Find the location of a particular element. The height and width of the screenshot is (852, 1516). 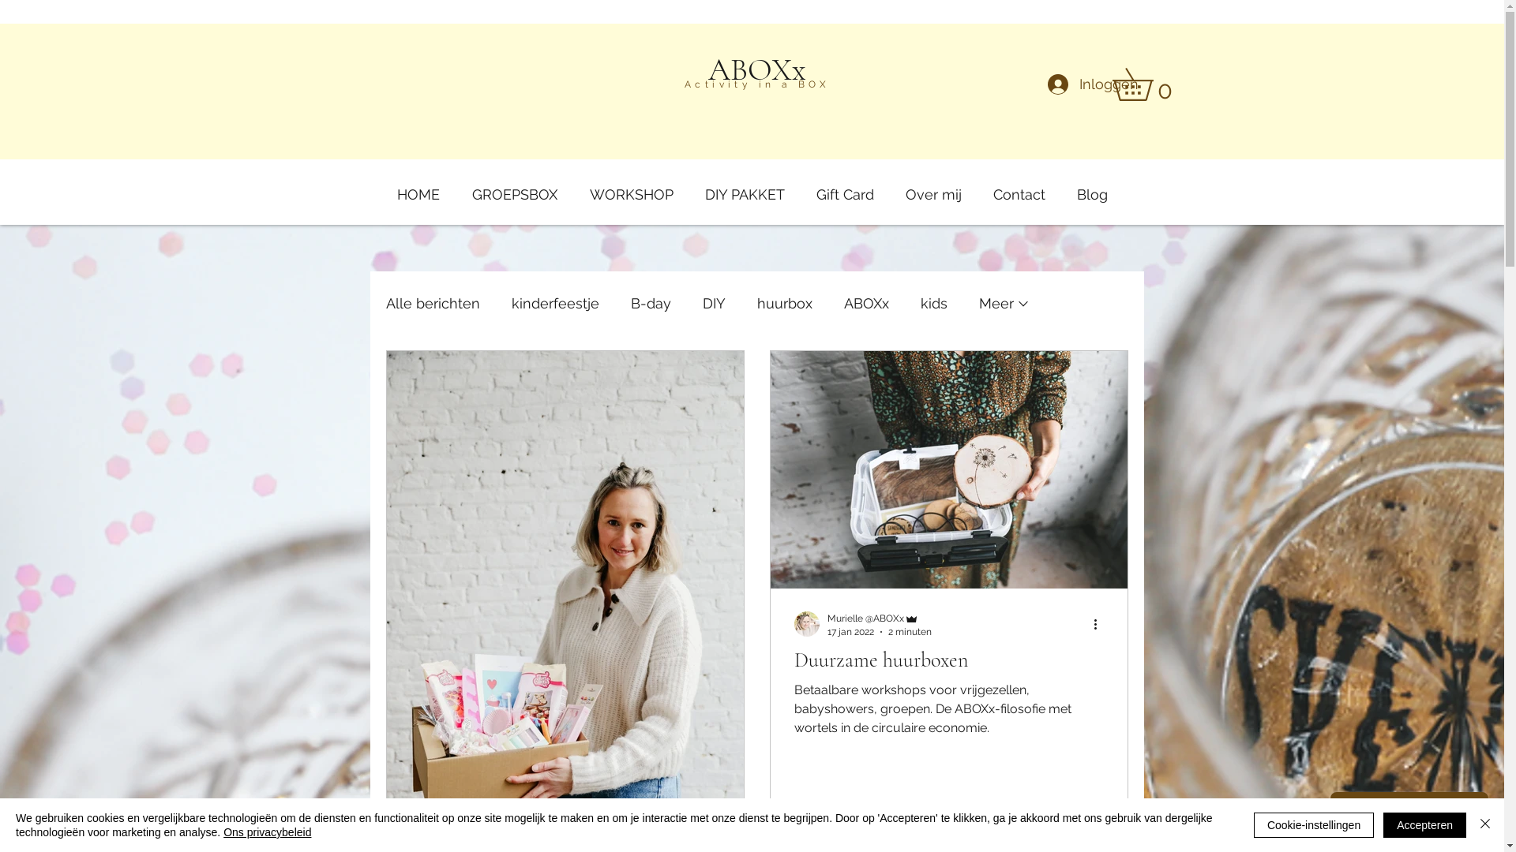

0 opmerkingen is located at coordinates (900, 838).